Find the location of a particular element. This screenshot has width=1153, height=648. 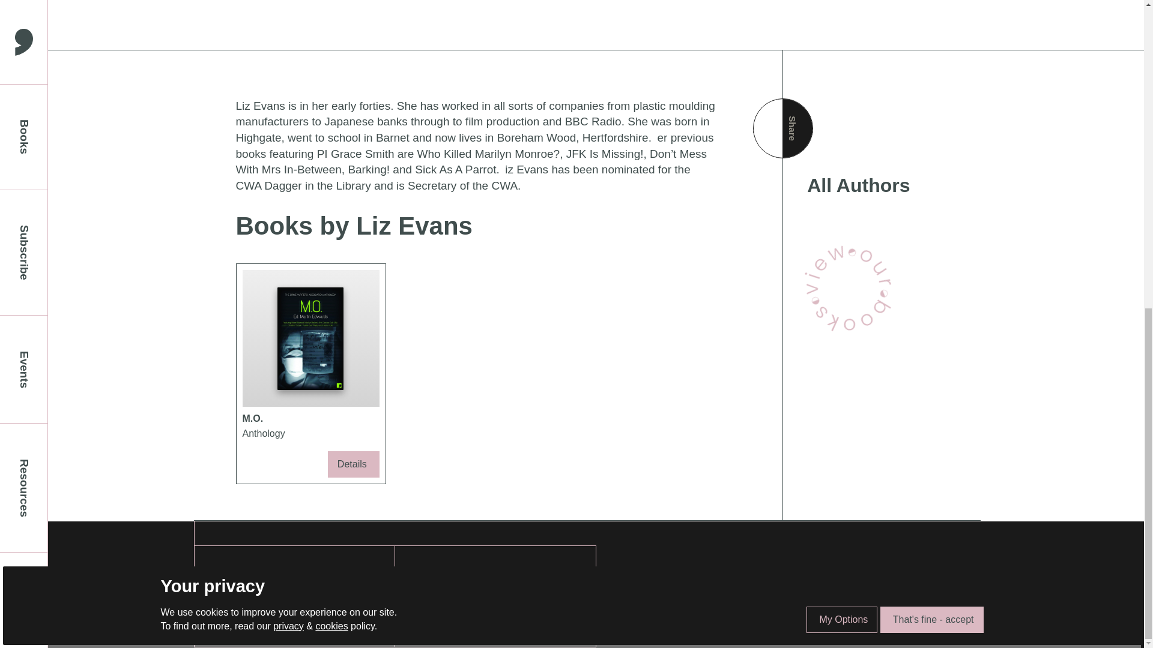

Instagram is located at coordinates (241, 612).